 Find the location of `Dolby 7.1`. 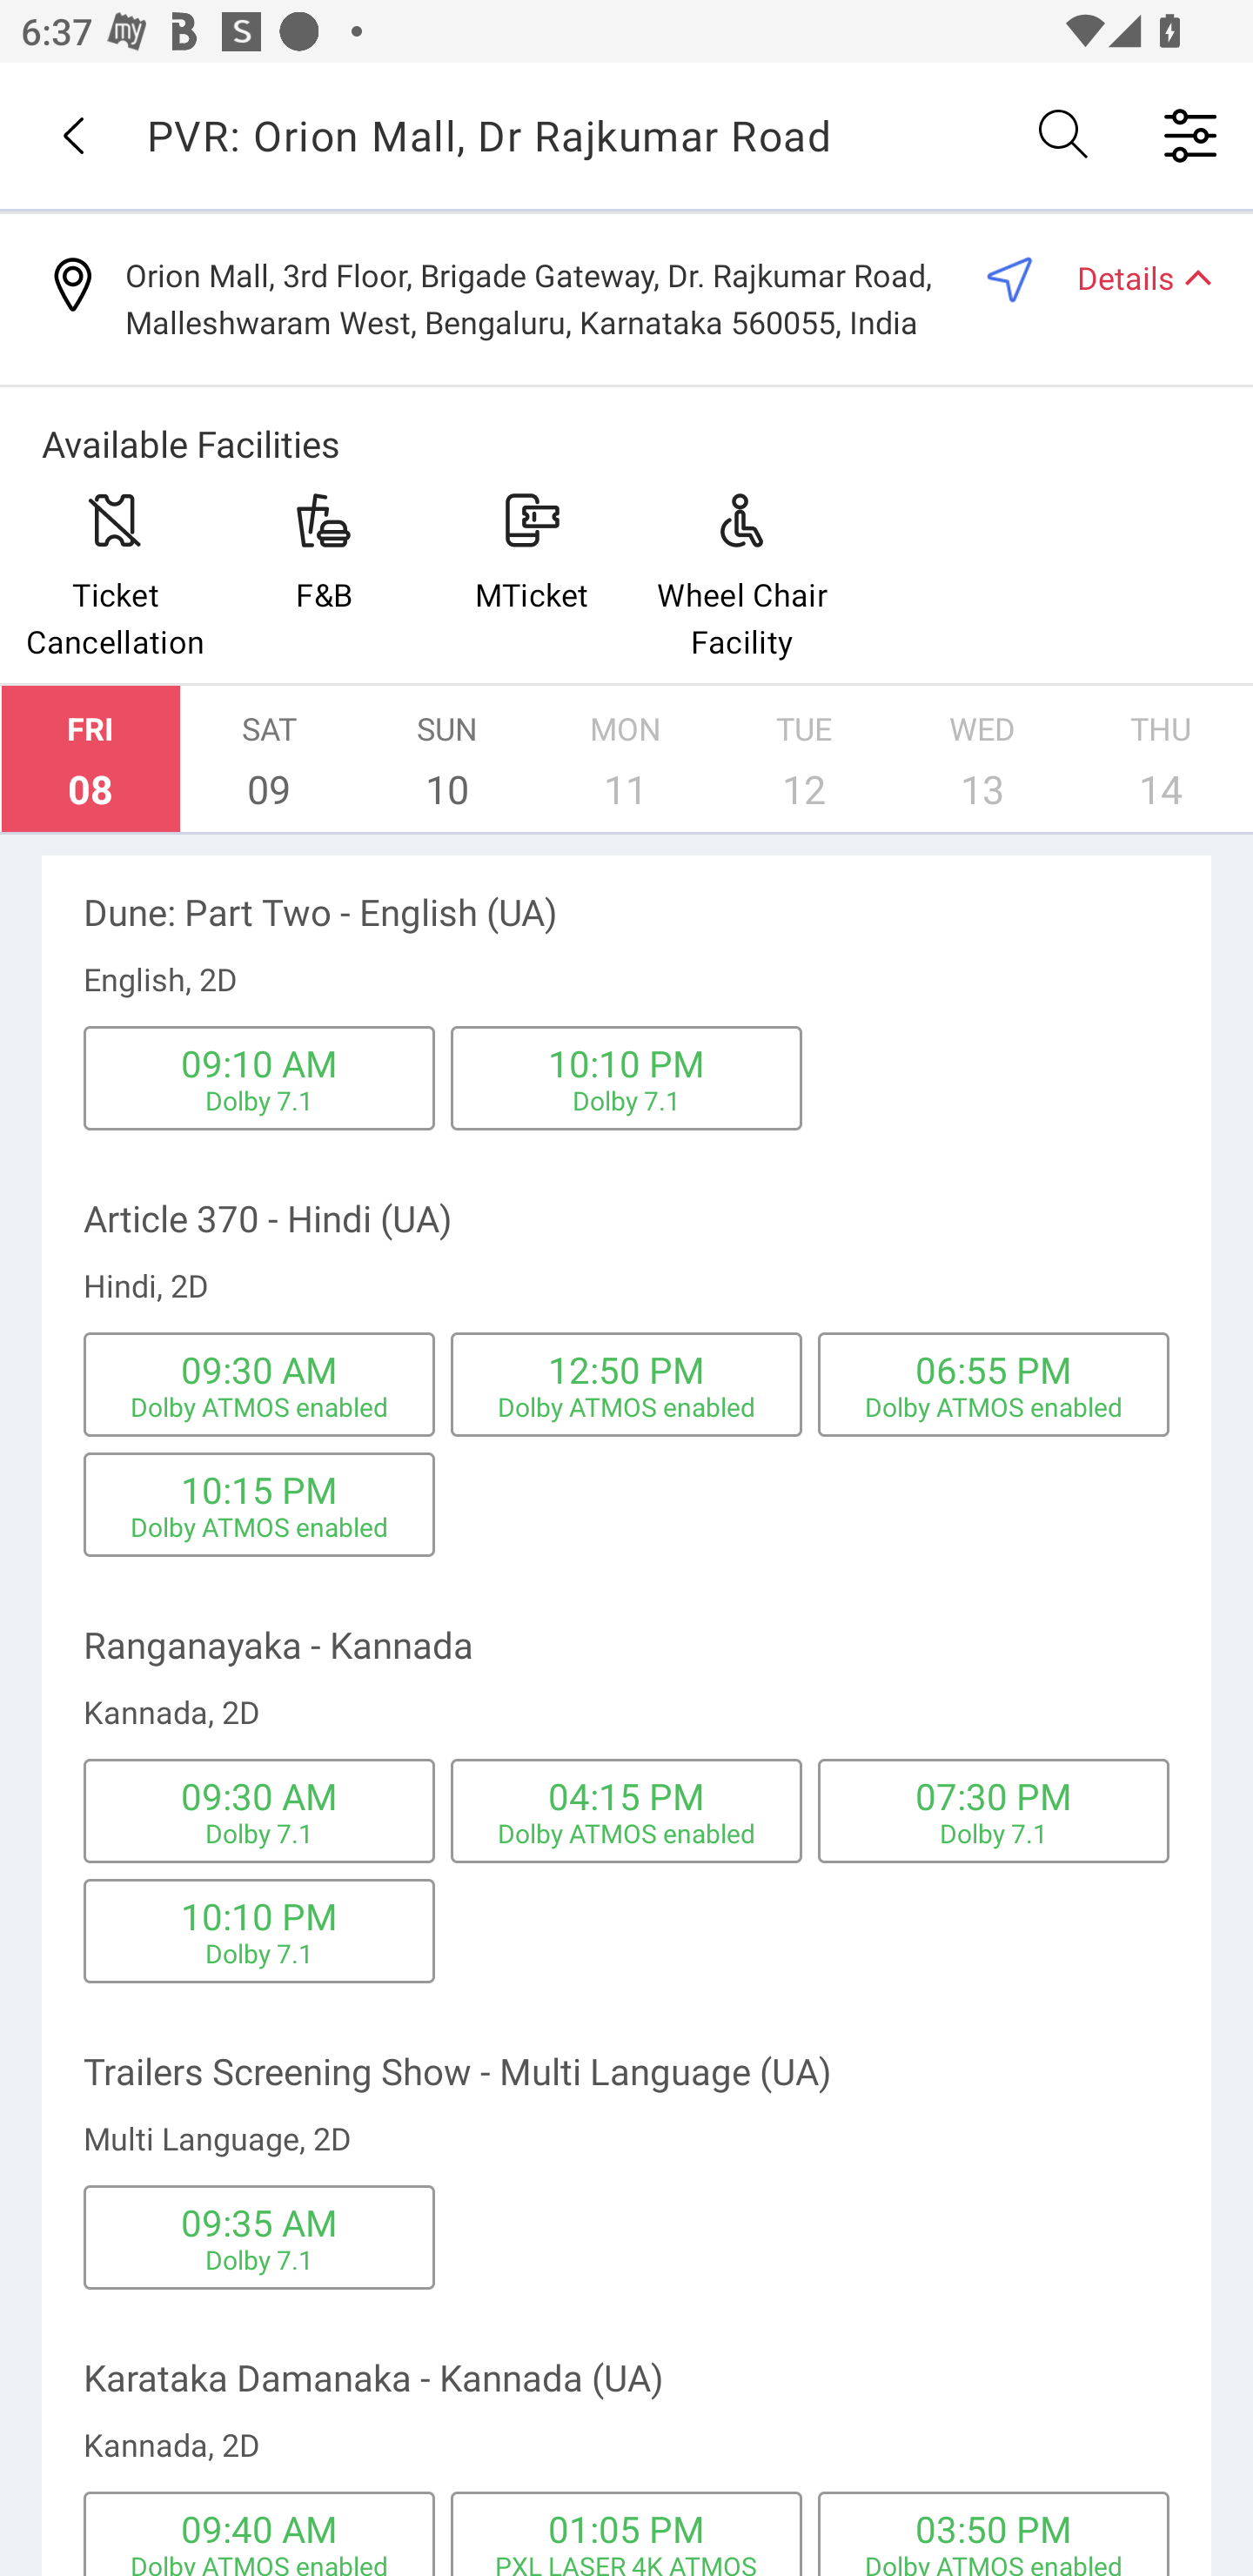

Dolby 7.1 is located at coordinates (259, 1952).